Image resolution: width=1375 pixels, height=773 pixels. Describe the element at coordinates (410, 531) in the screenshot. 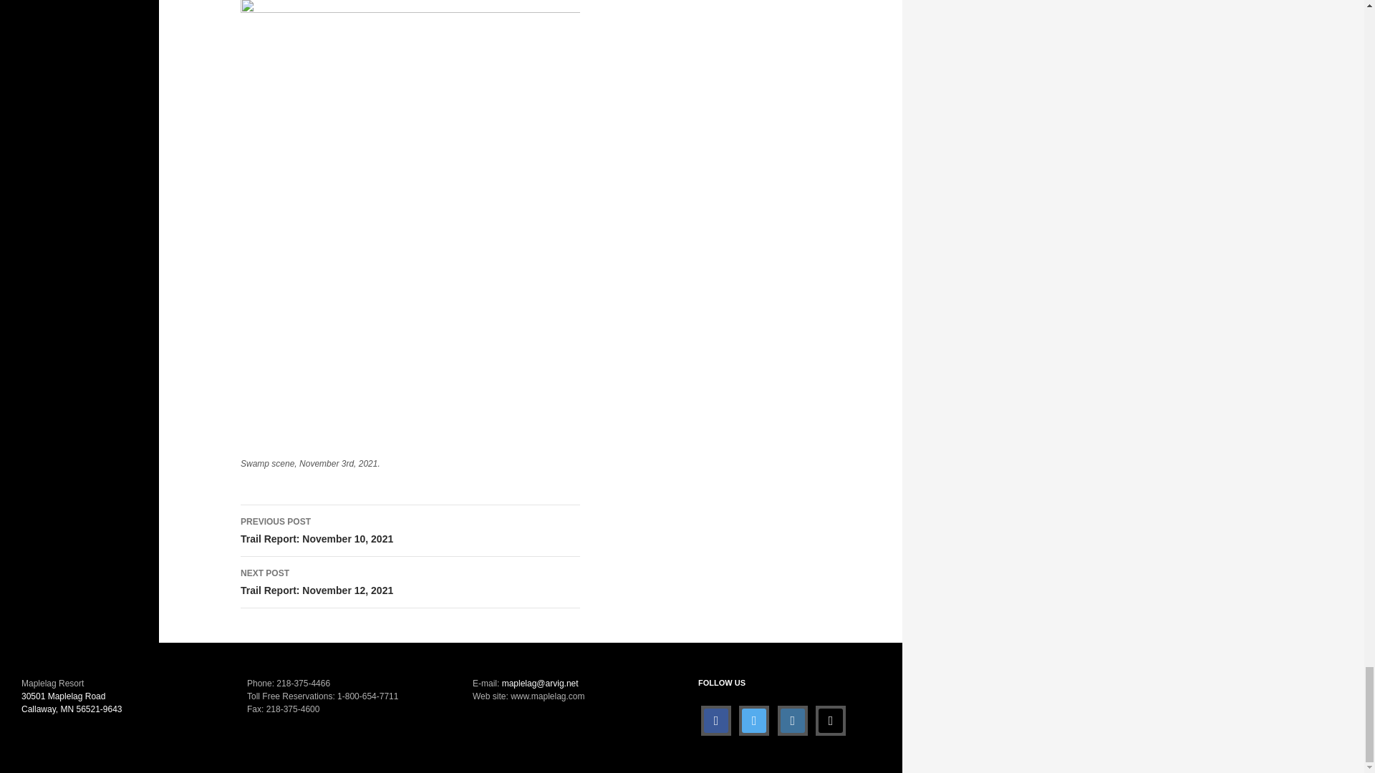

I see `Follow Me` at that location.